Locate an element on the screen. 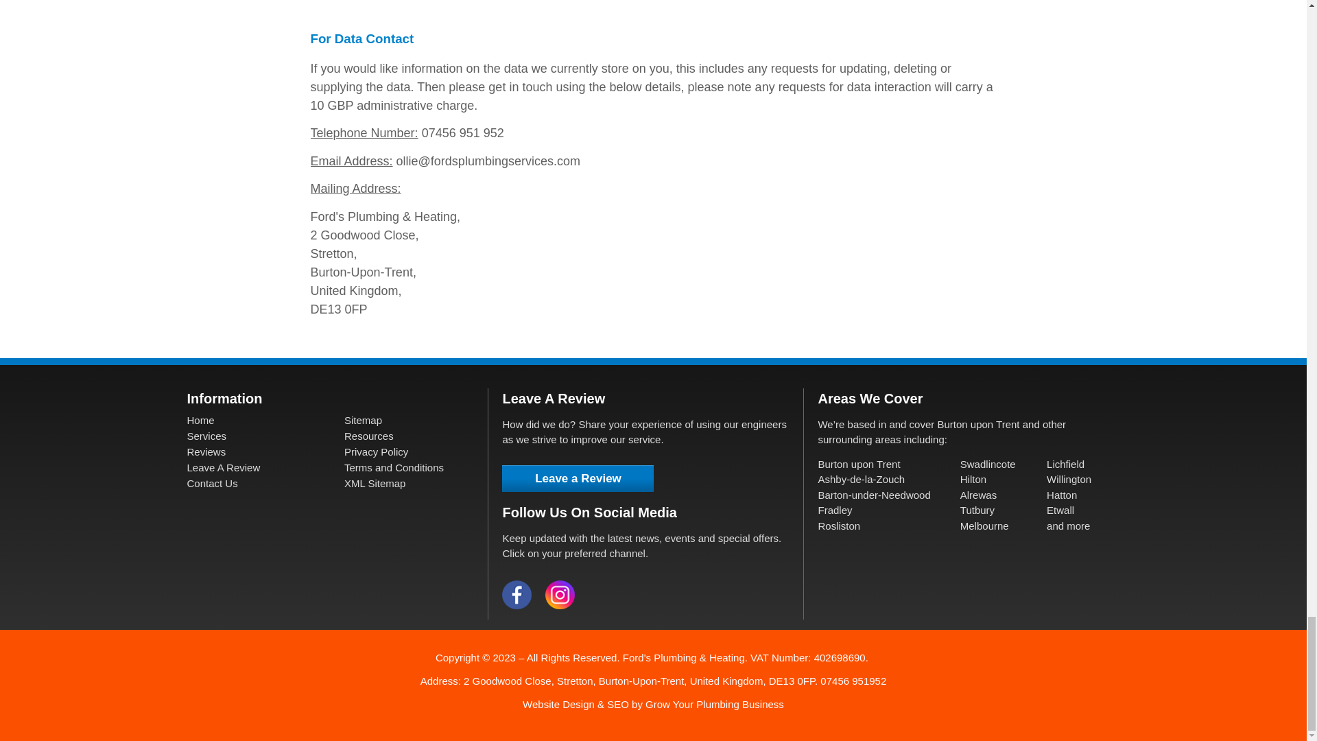 Image resolution: width=1317 pixels, height=741 pixels. Services is located at coordinates (206, 436).